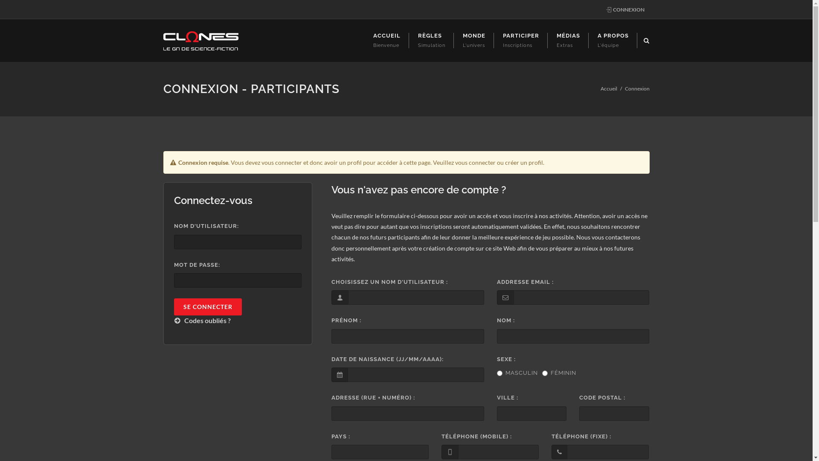  I want to click on CONNEXION, so click(625, 9).